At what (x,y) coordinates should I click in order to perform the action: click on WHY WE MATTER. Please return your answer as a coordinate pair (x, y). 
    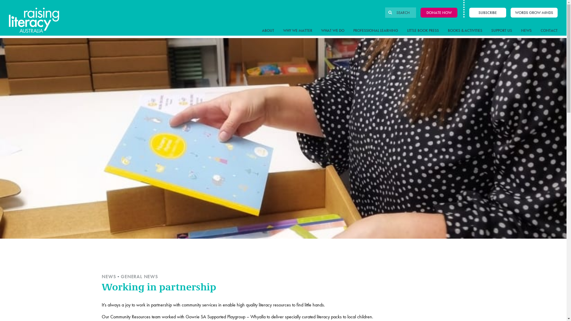
    Looking at the image, I should click on (298, 30).